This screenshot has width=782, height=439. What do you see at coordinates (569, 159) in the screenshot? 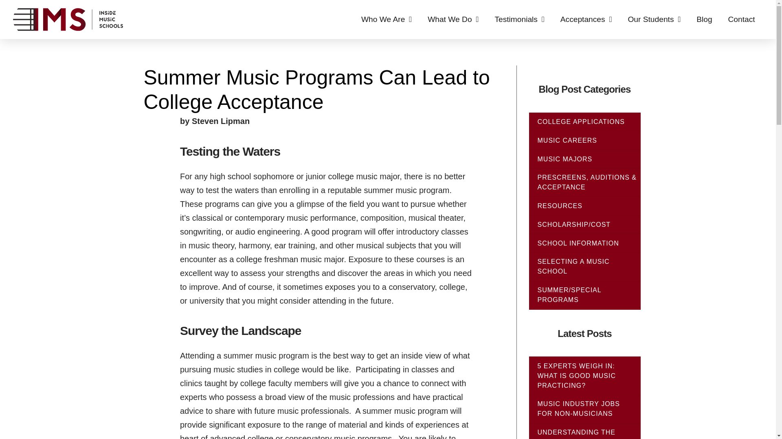
I see `MUSIC MAJORS` at bounding box center [569, 159].